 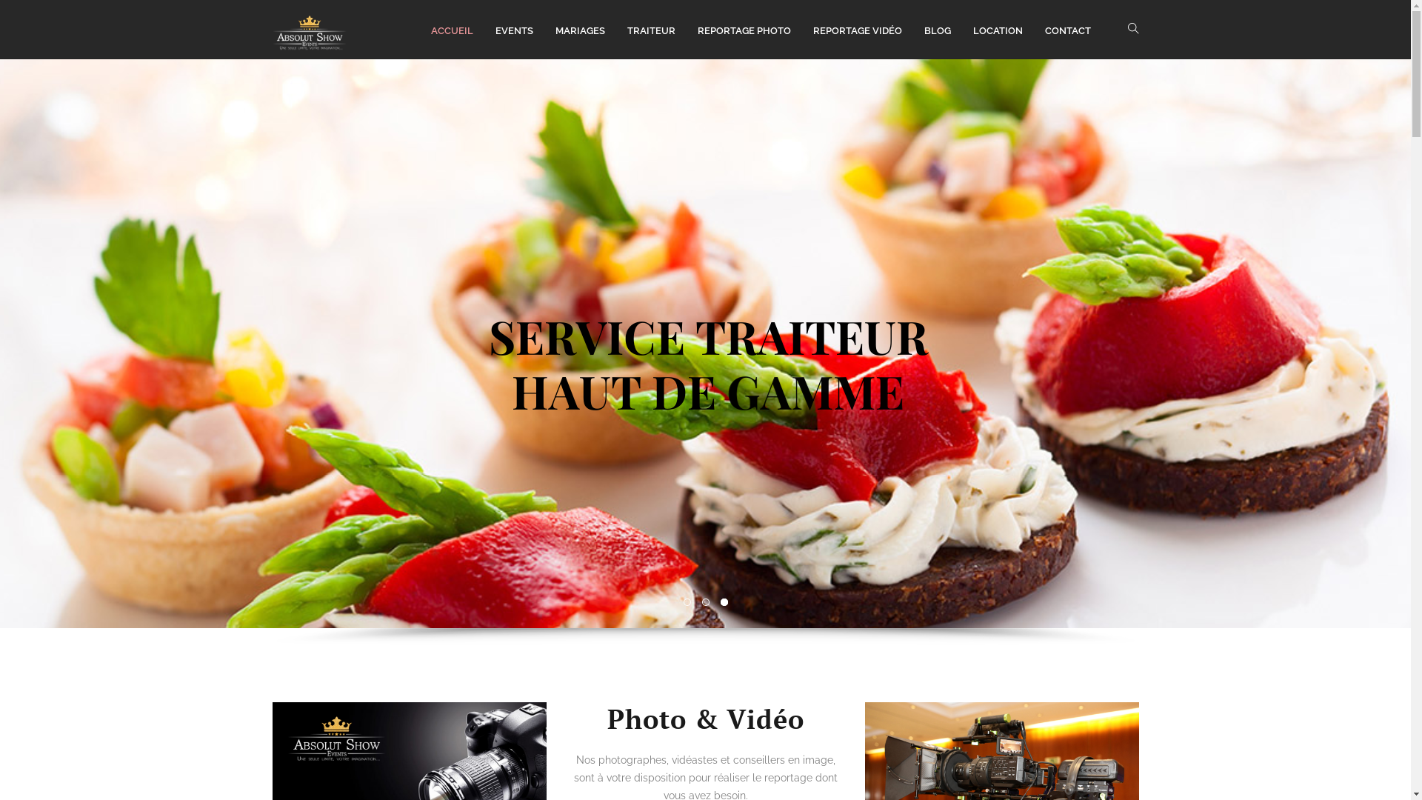 What do you see at coordinates (310, 30) in the screenshot?
I see `Home` at bounding box center [310, 30].